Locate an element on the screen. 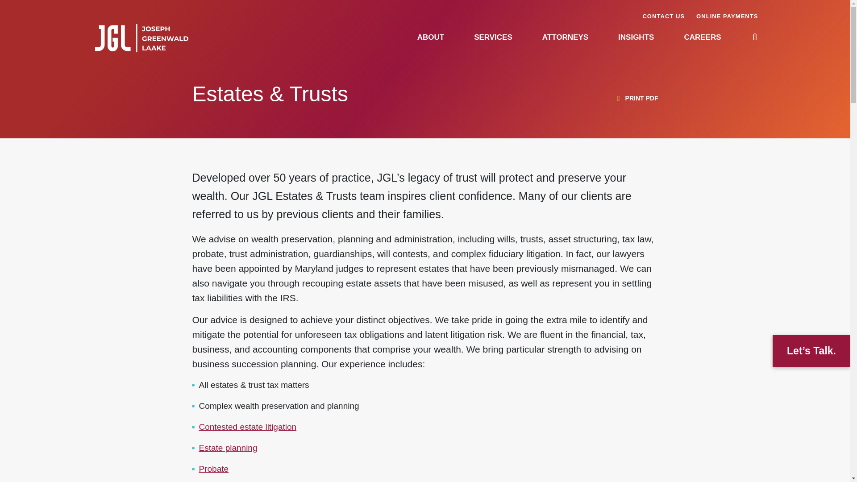 The width and height of the screenshot is (857, 482). ONLINE PAYMENTS is located at coordinates (727, 16).